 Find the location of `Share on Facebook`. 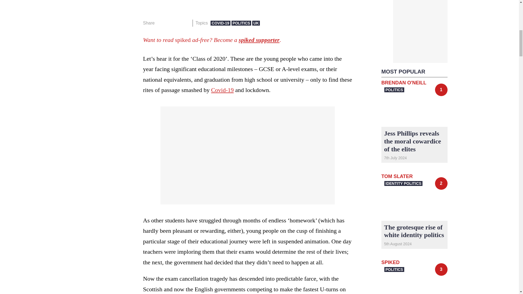

Share on Facebook is located at coordinates (161, 23).